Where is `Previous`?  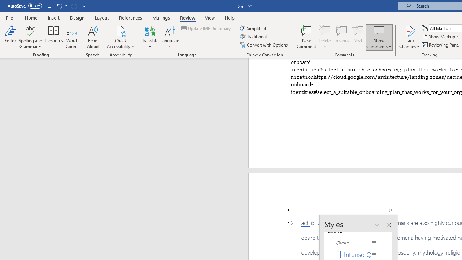 Previous is located at coordinates (341, 37).